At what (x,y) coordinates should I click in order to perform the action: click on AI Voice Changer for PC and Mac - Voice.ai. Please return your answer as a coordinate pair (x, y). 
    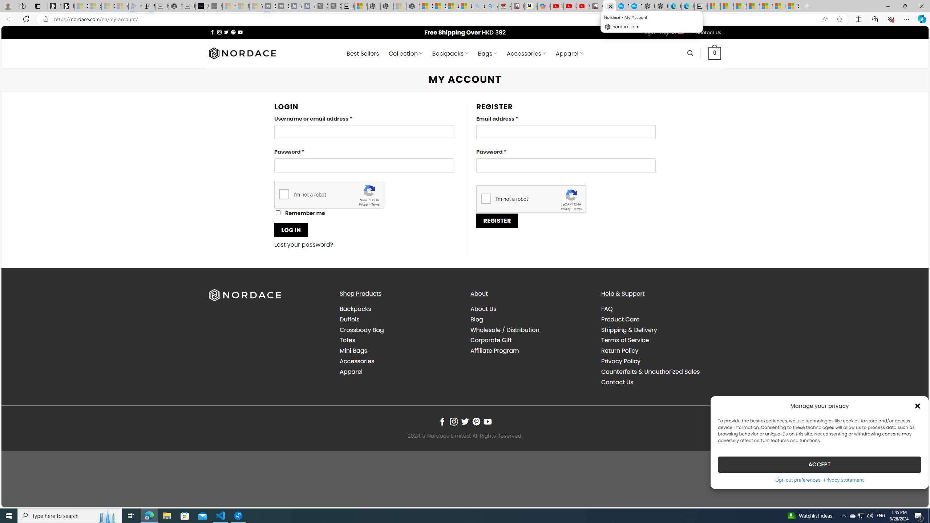
    Looking at the image, I should click on (202, 6).